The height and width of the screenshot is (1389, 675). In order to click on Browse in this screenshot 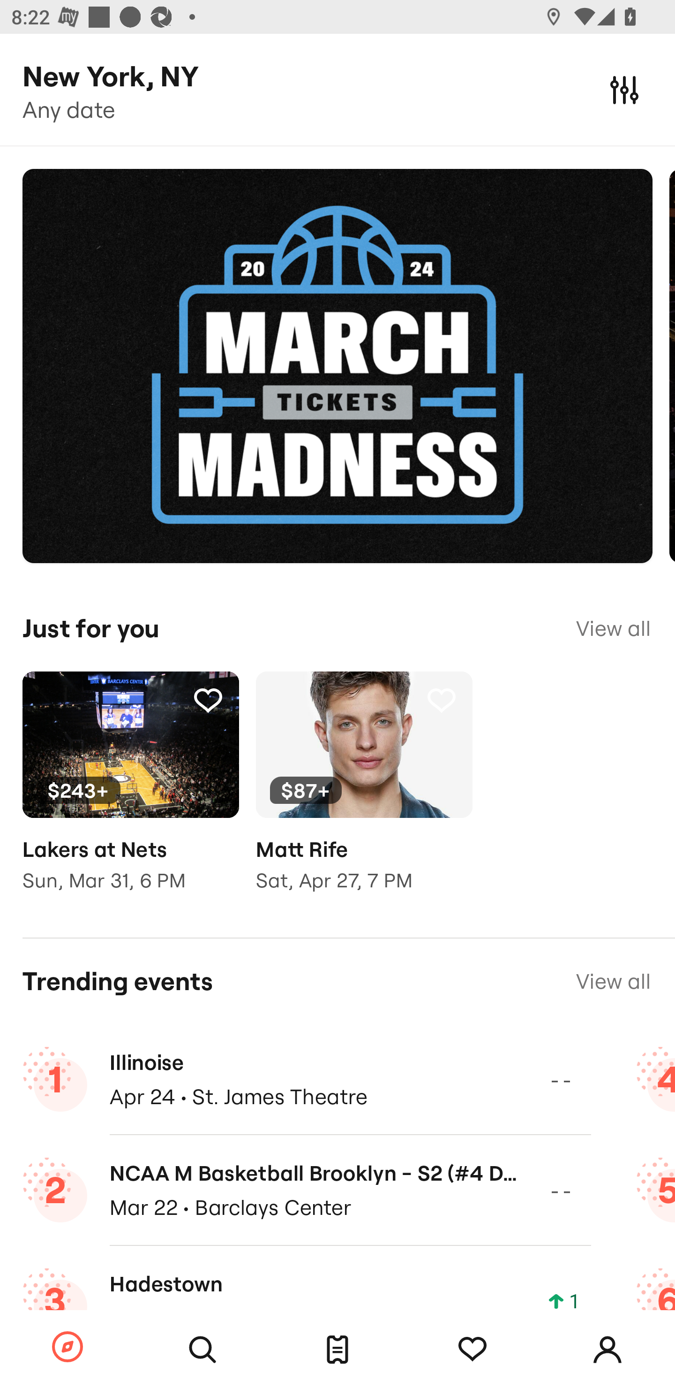, I will do `click(67, 1348)`.